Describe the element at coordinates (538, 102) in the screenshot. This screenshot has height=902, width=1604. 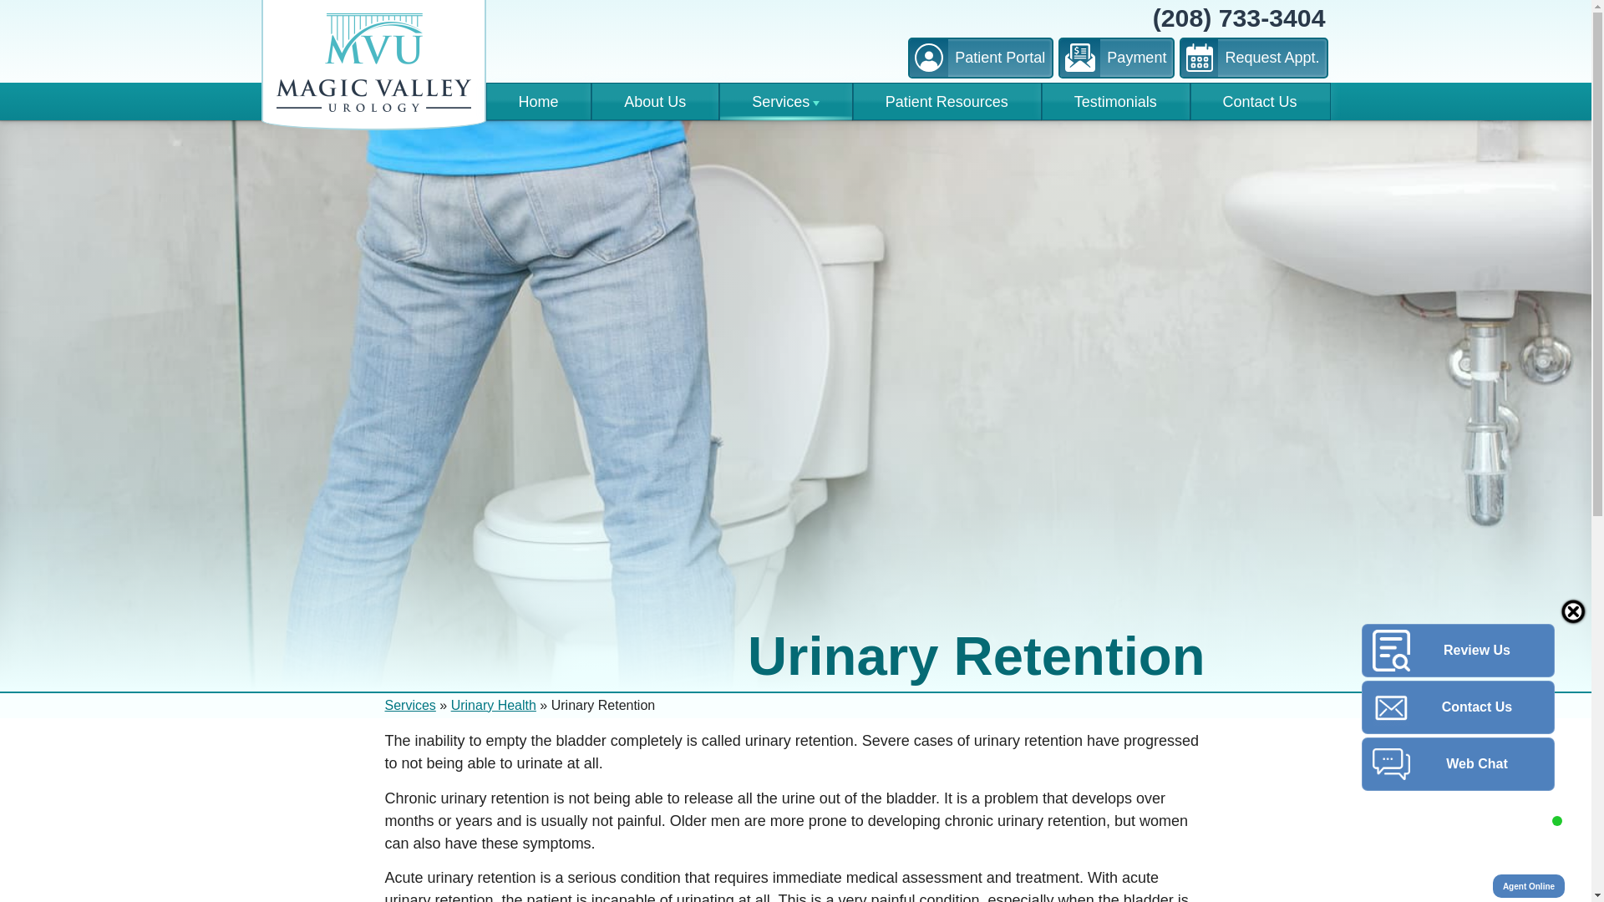
I see `Home` at that location.